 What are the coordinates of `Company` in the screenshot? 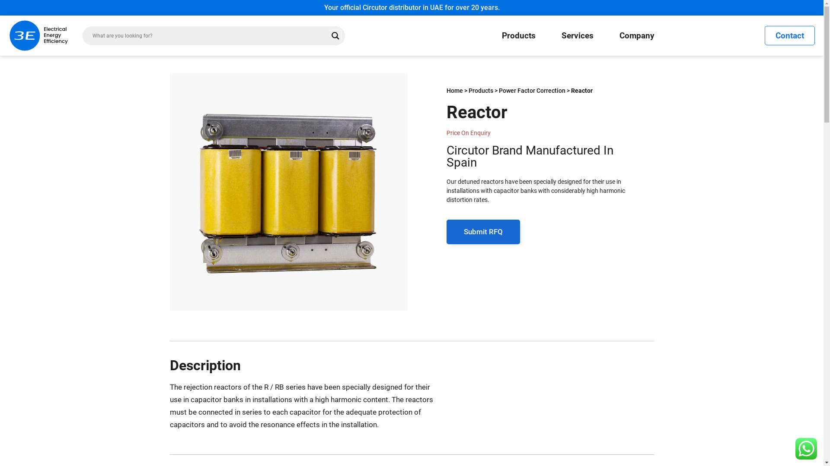 It's located at (637, 36).